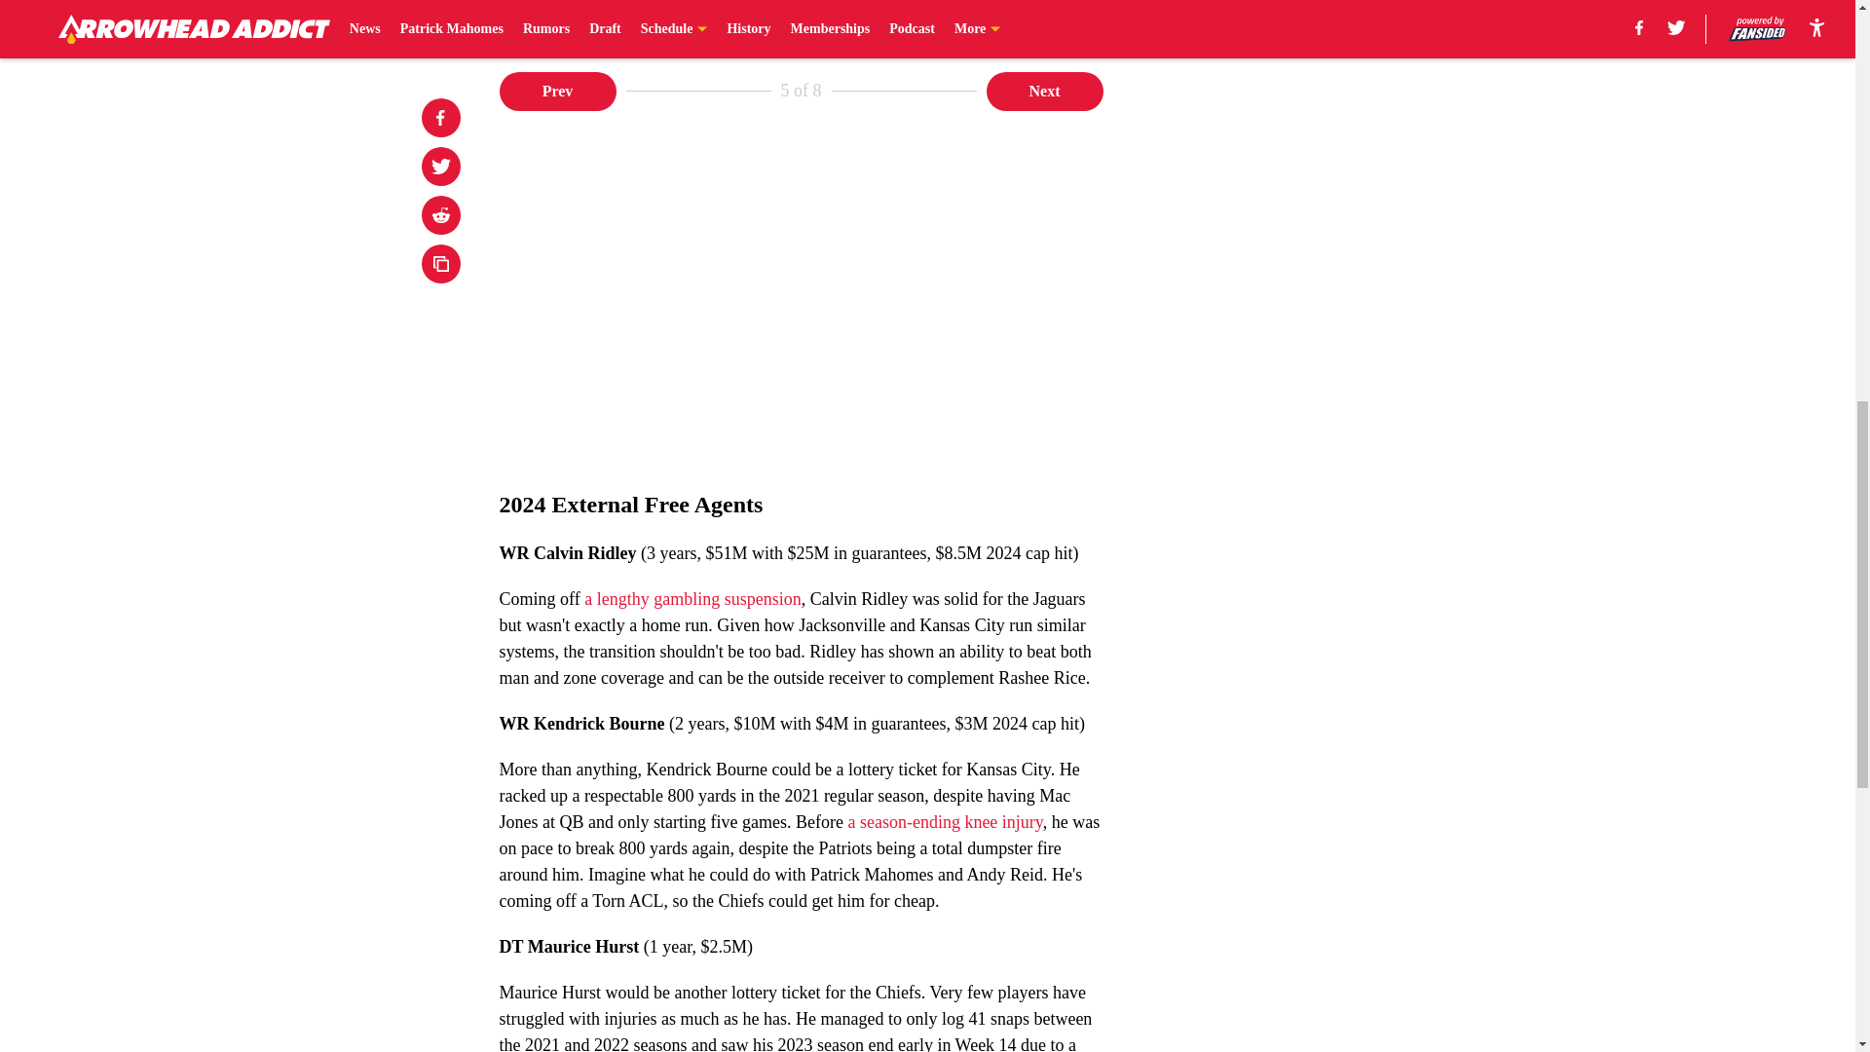  Describe the element at coordinates (557, 92) in the screenshot. I see `Prev` at that location.